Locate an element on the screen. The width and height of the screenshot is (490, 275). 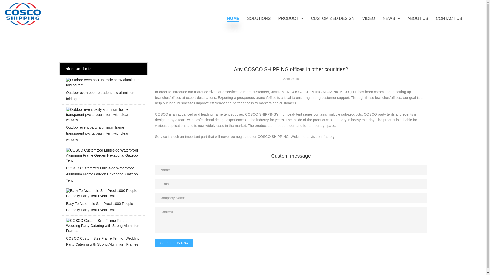
VIDEO is located at coordinates (369, 18).